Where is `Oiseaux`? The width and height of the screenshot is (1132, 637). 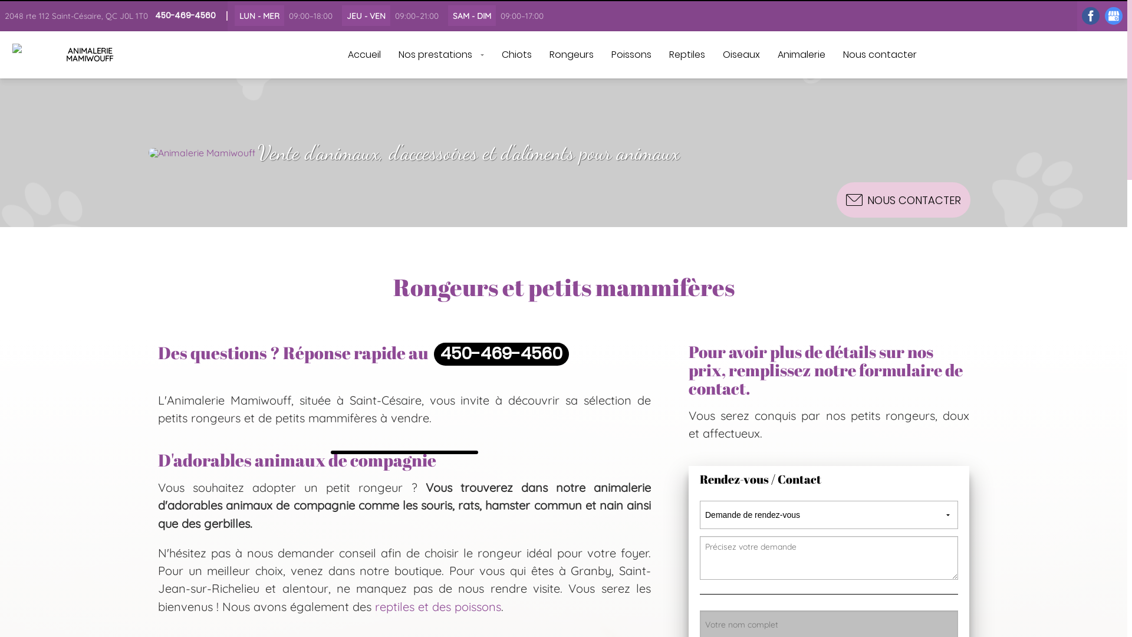 Oiseaux is located at coordinates (741, 55).